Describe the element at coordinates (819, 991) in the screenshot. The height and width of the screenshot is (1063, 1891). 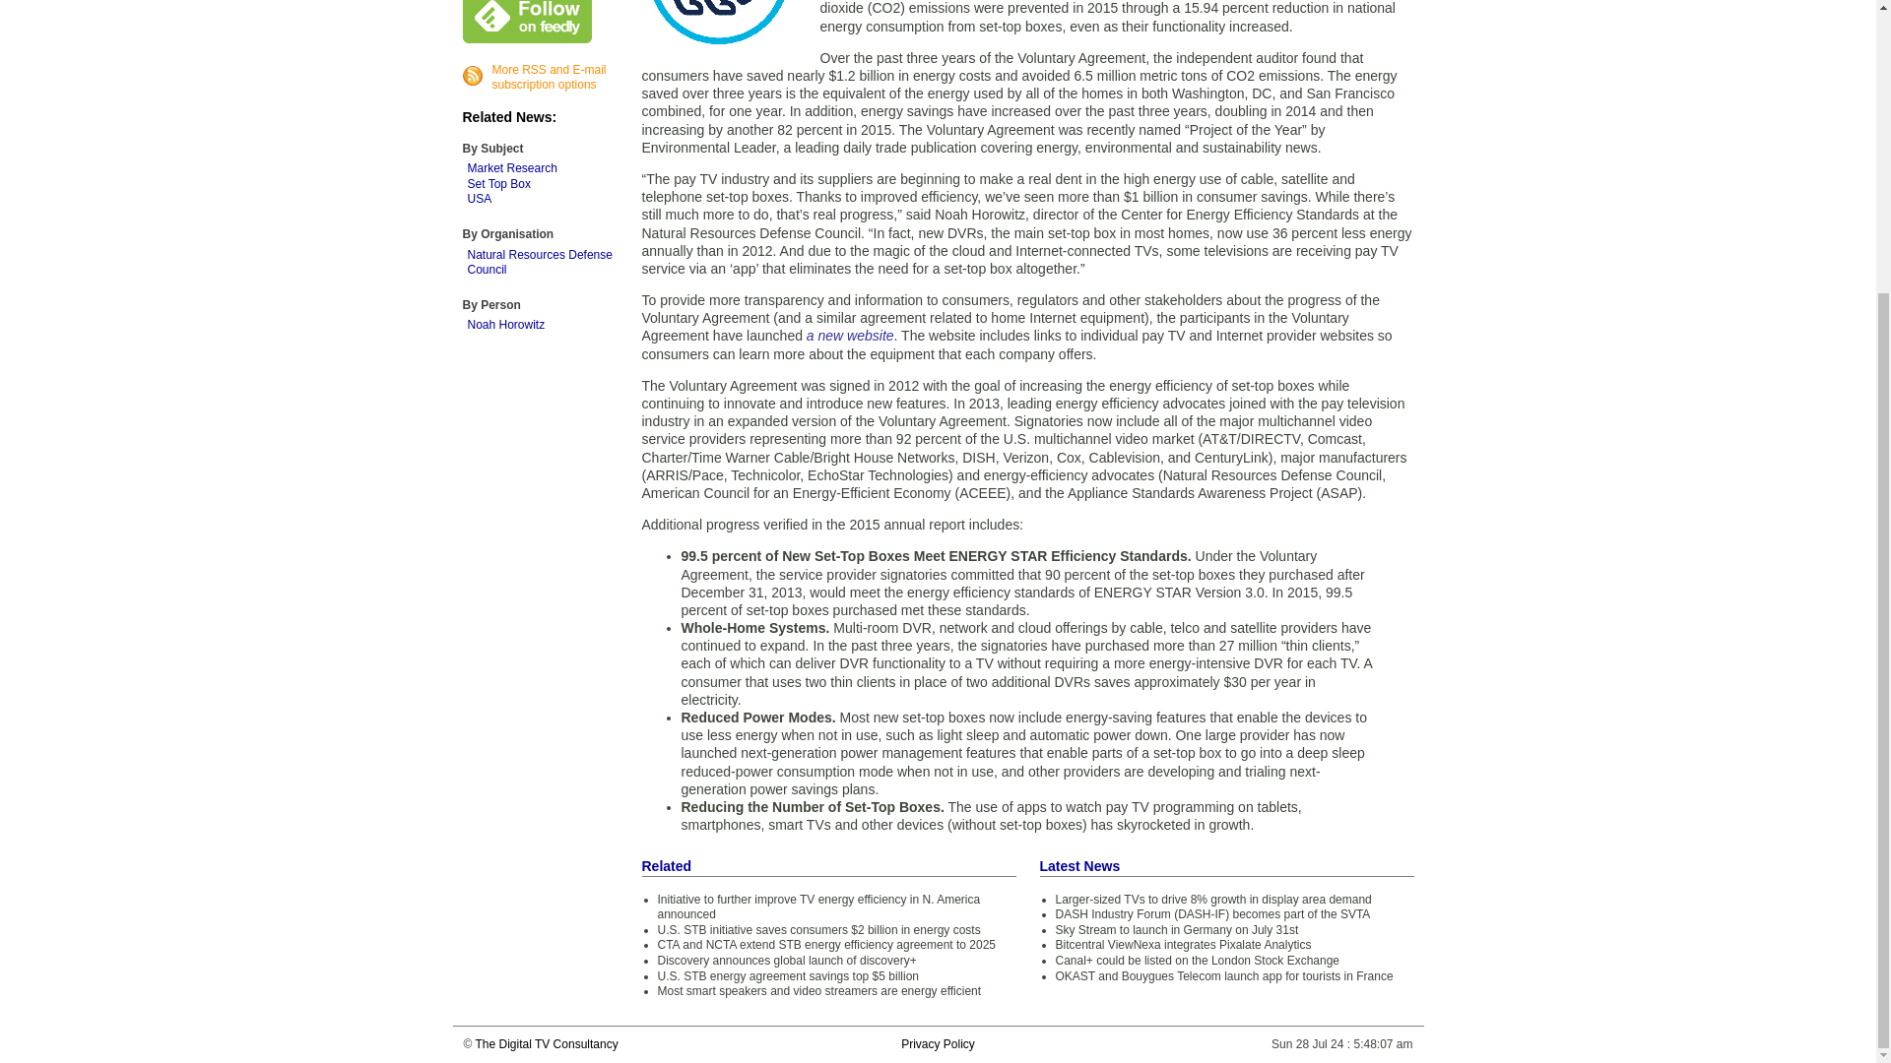
I see `Most smart speakers and video streamers are energy efficient` at that location.